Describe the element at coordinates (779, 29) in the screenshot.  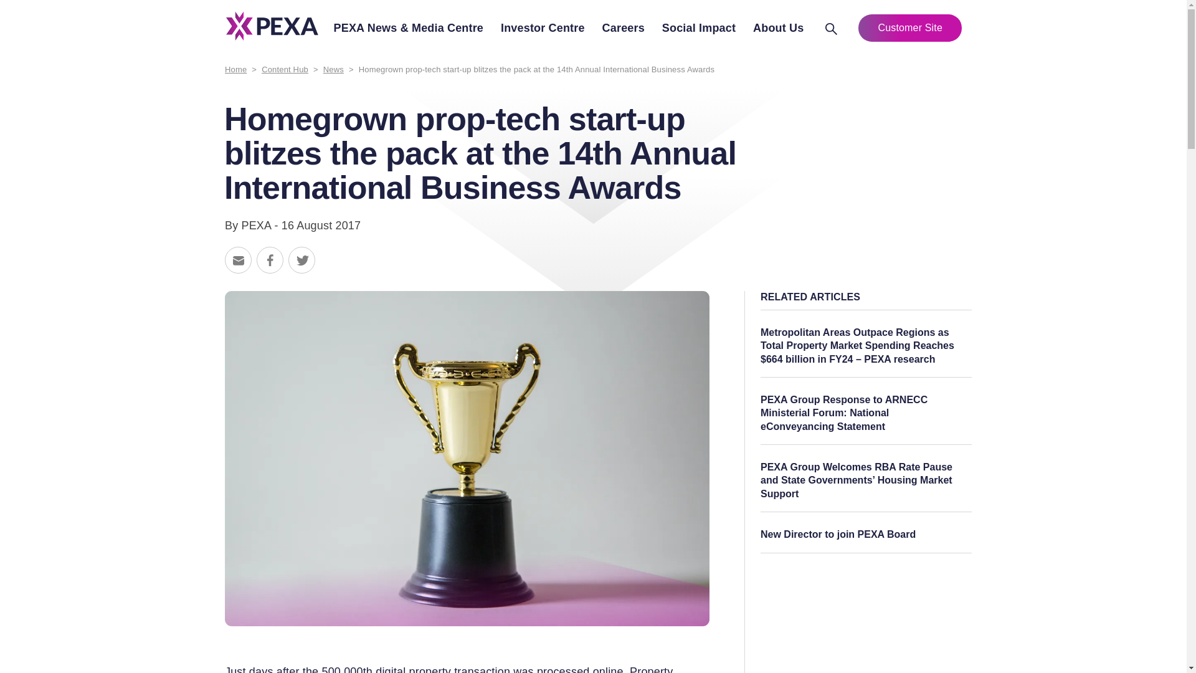
I see `About Us` at that location.